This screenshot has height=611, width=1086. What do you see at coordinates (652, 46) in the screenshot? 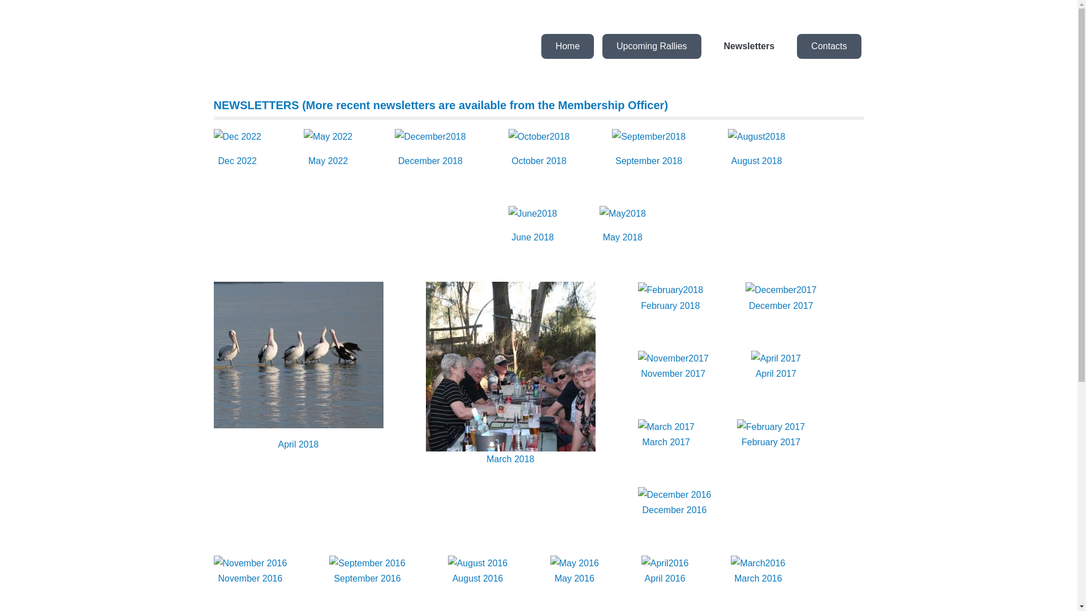
I see `Upcoming Rallies` at bounding box center [652, 46].